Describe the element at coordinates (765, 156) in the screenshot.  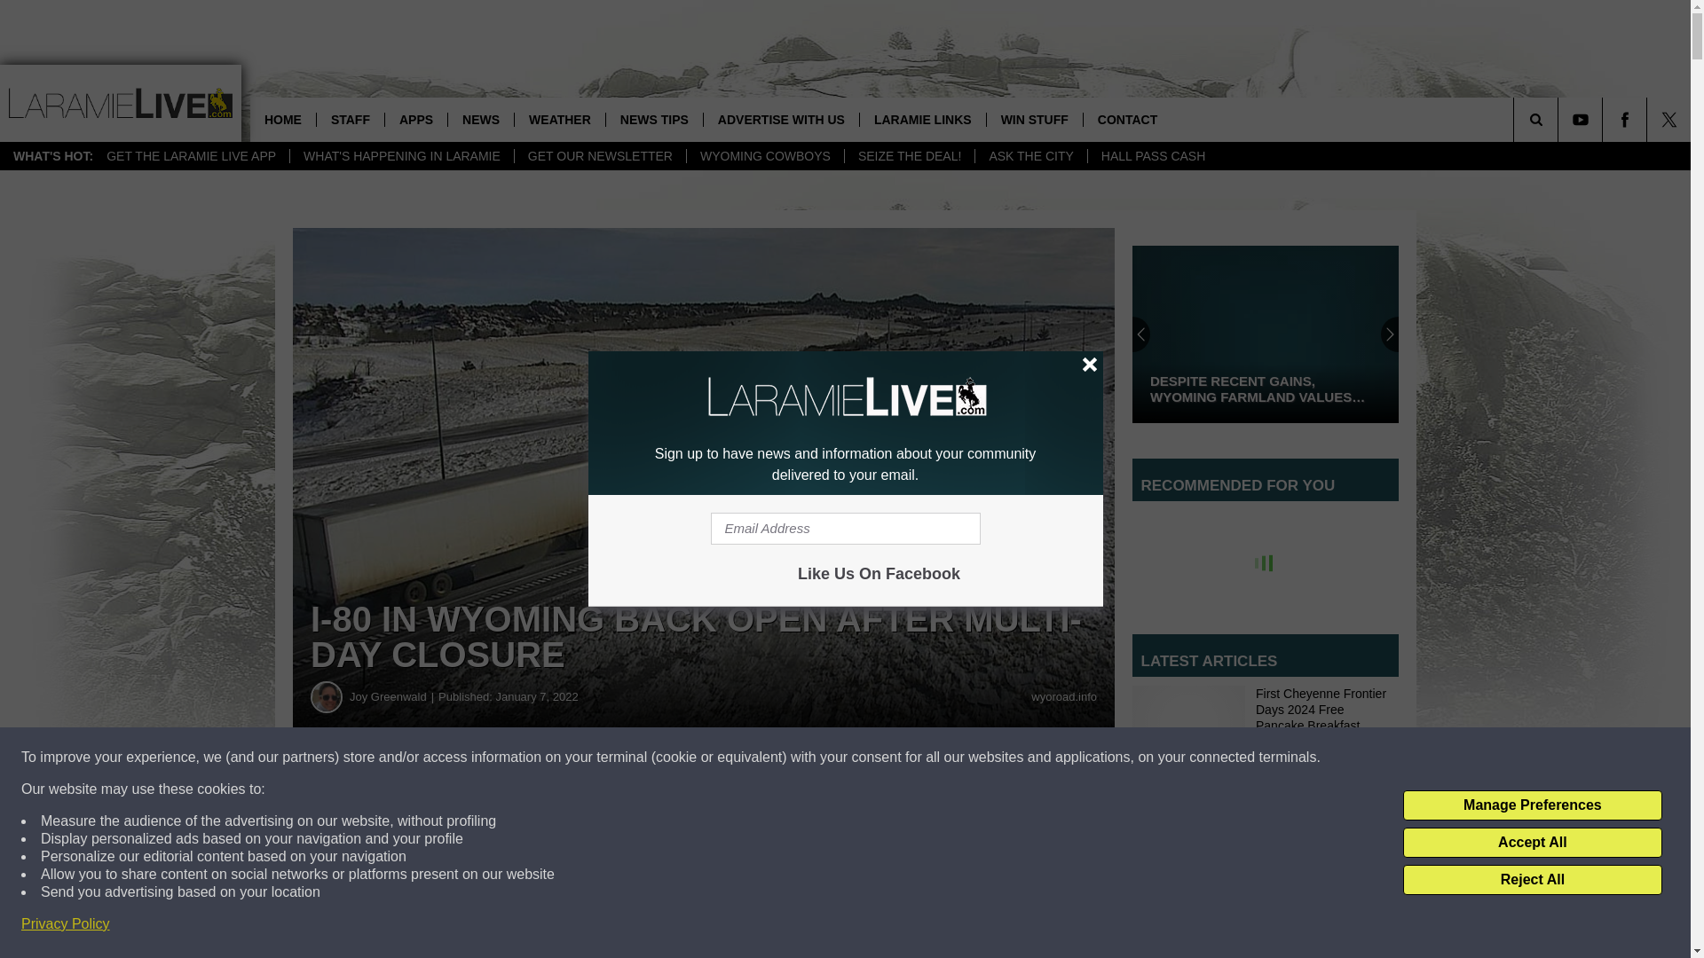
I see `WYOMING COWBOYS` at that location.